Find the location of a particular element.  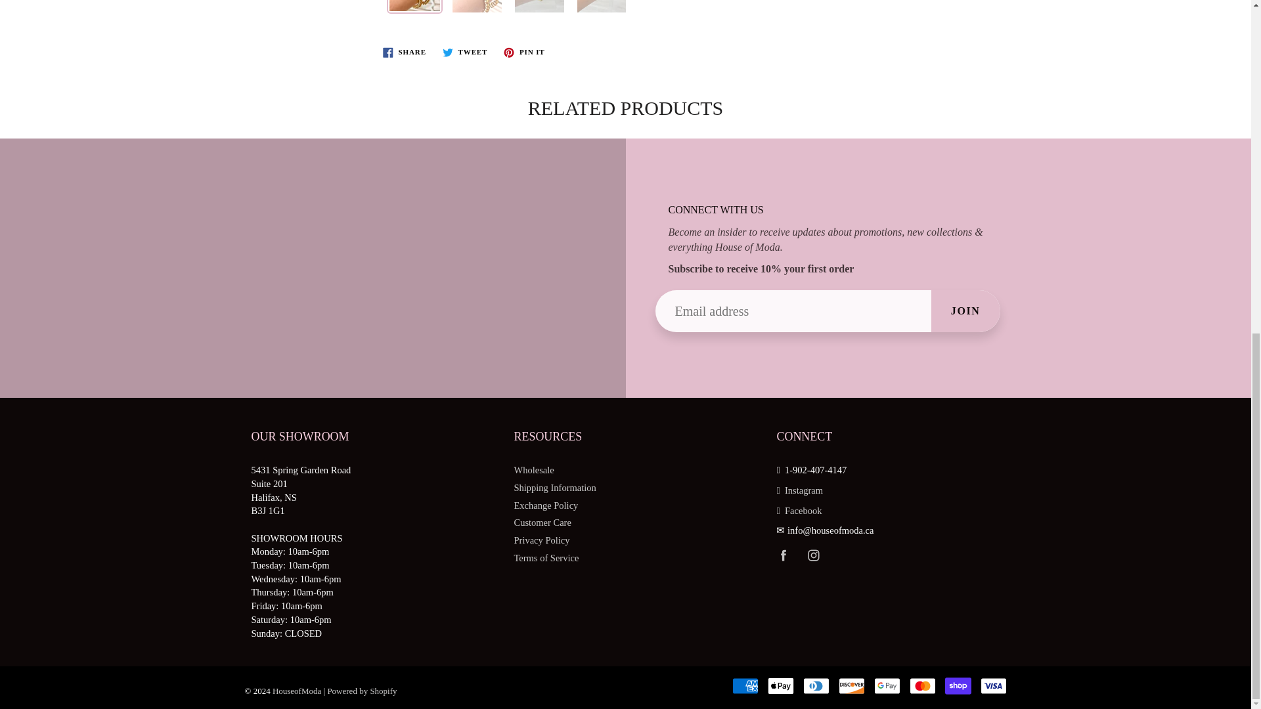

Visa is located at coordinates (993, 685).